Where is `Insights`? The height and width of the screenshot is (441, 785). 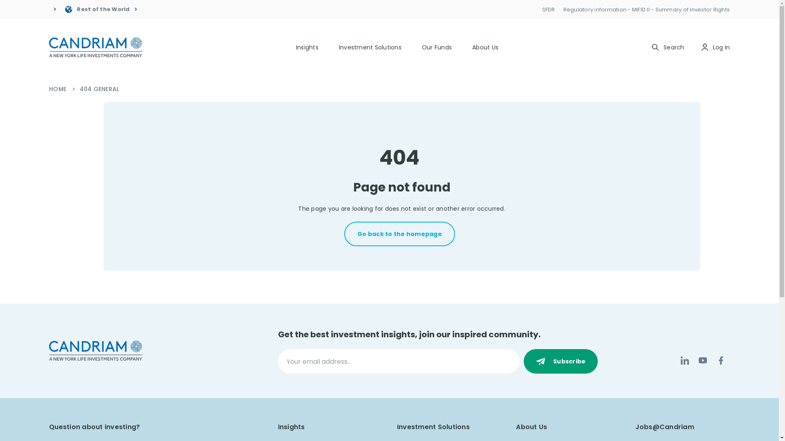 Insights is located at coordinates (307, 47).